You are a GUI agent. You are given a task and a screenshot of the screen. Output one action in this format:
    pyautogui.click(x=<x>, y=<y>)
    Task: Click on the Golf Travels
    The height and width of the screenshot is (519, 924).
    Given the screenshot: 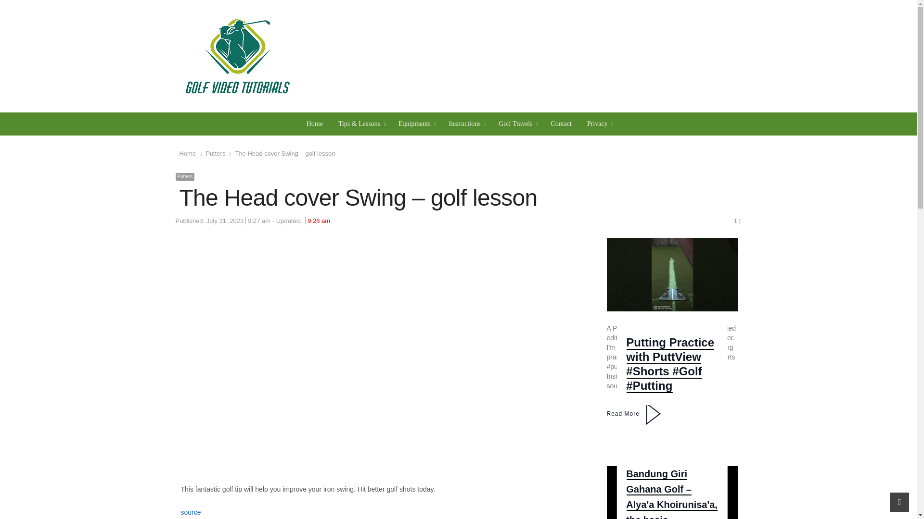 What is the action you would take?
    pyautogui.click(x=517, y=124)
    